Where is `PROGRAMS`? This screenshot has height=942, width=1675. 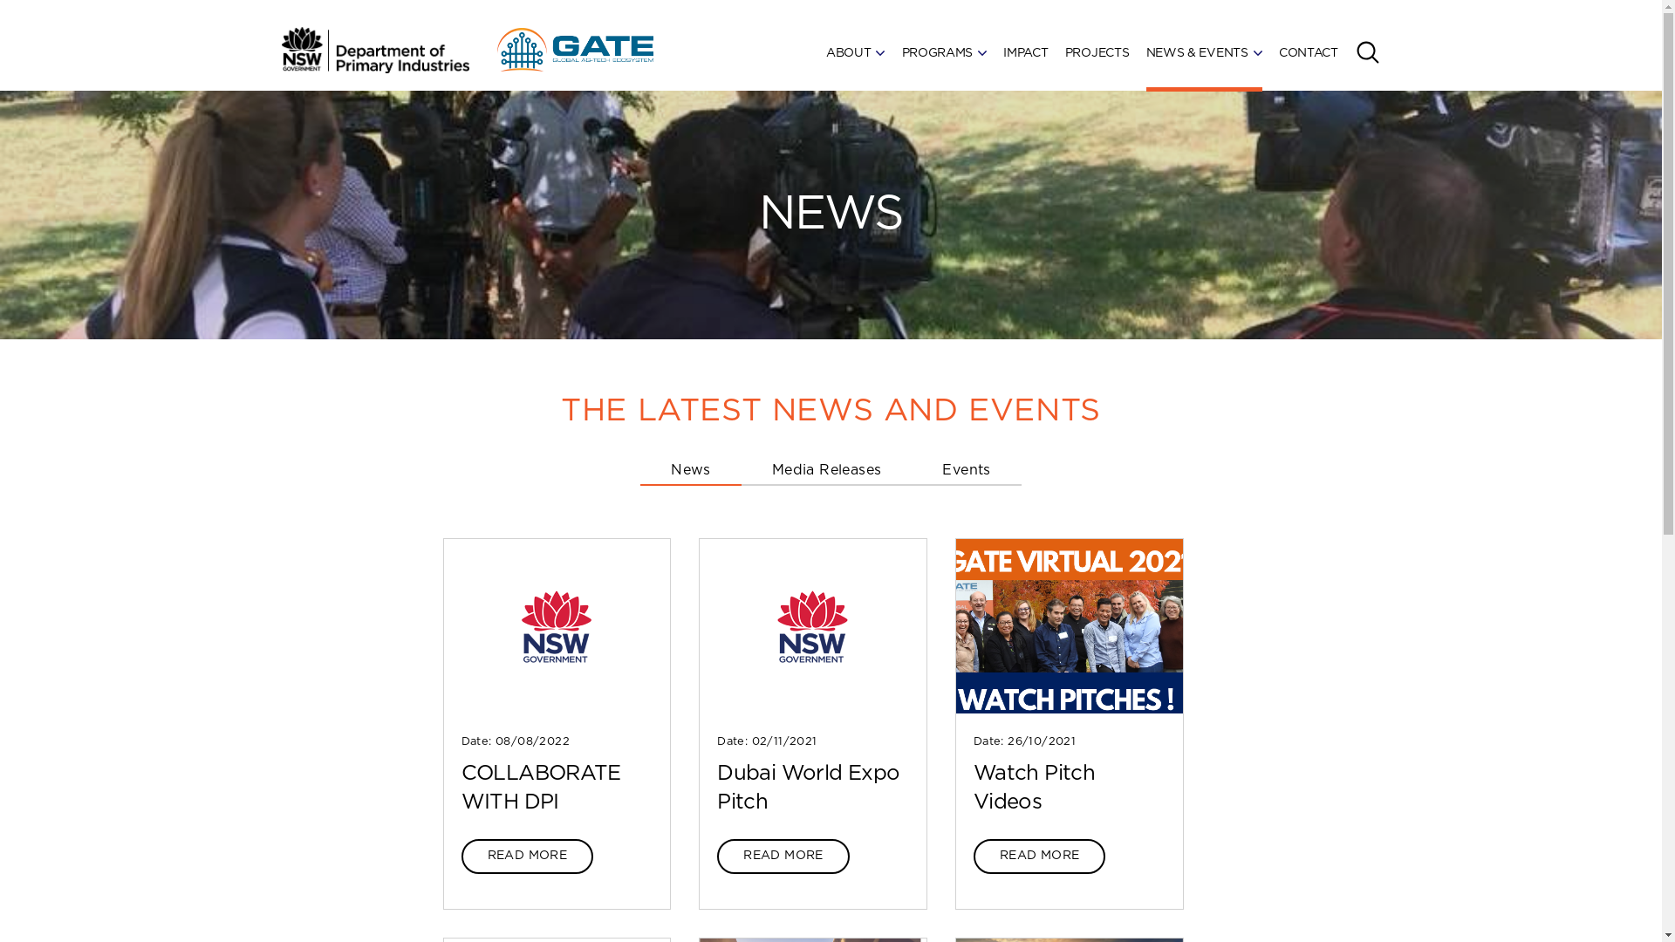
PROGRAMS is located at coordinates (945, 49).